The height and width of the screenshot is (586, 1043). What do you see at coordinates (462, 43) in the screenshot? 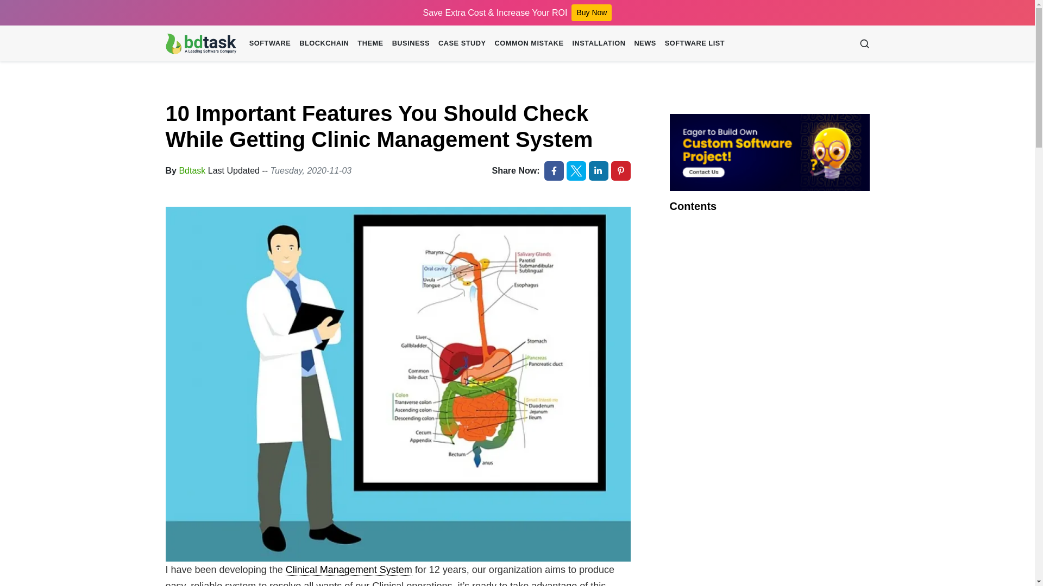
I see `CASE STUDY` at bounding box center [462, 43].